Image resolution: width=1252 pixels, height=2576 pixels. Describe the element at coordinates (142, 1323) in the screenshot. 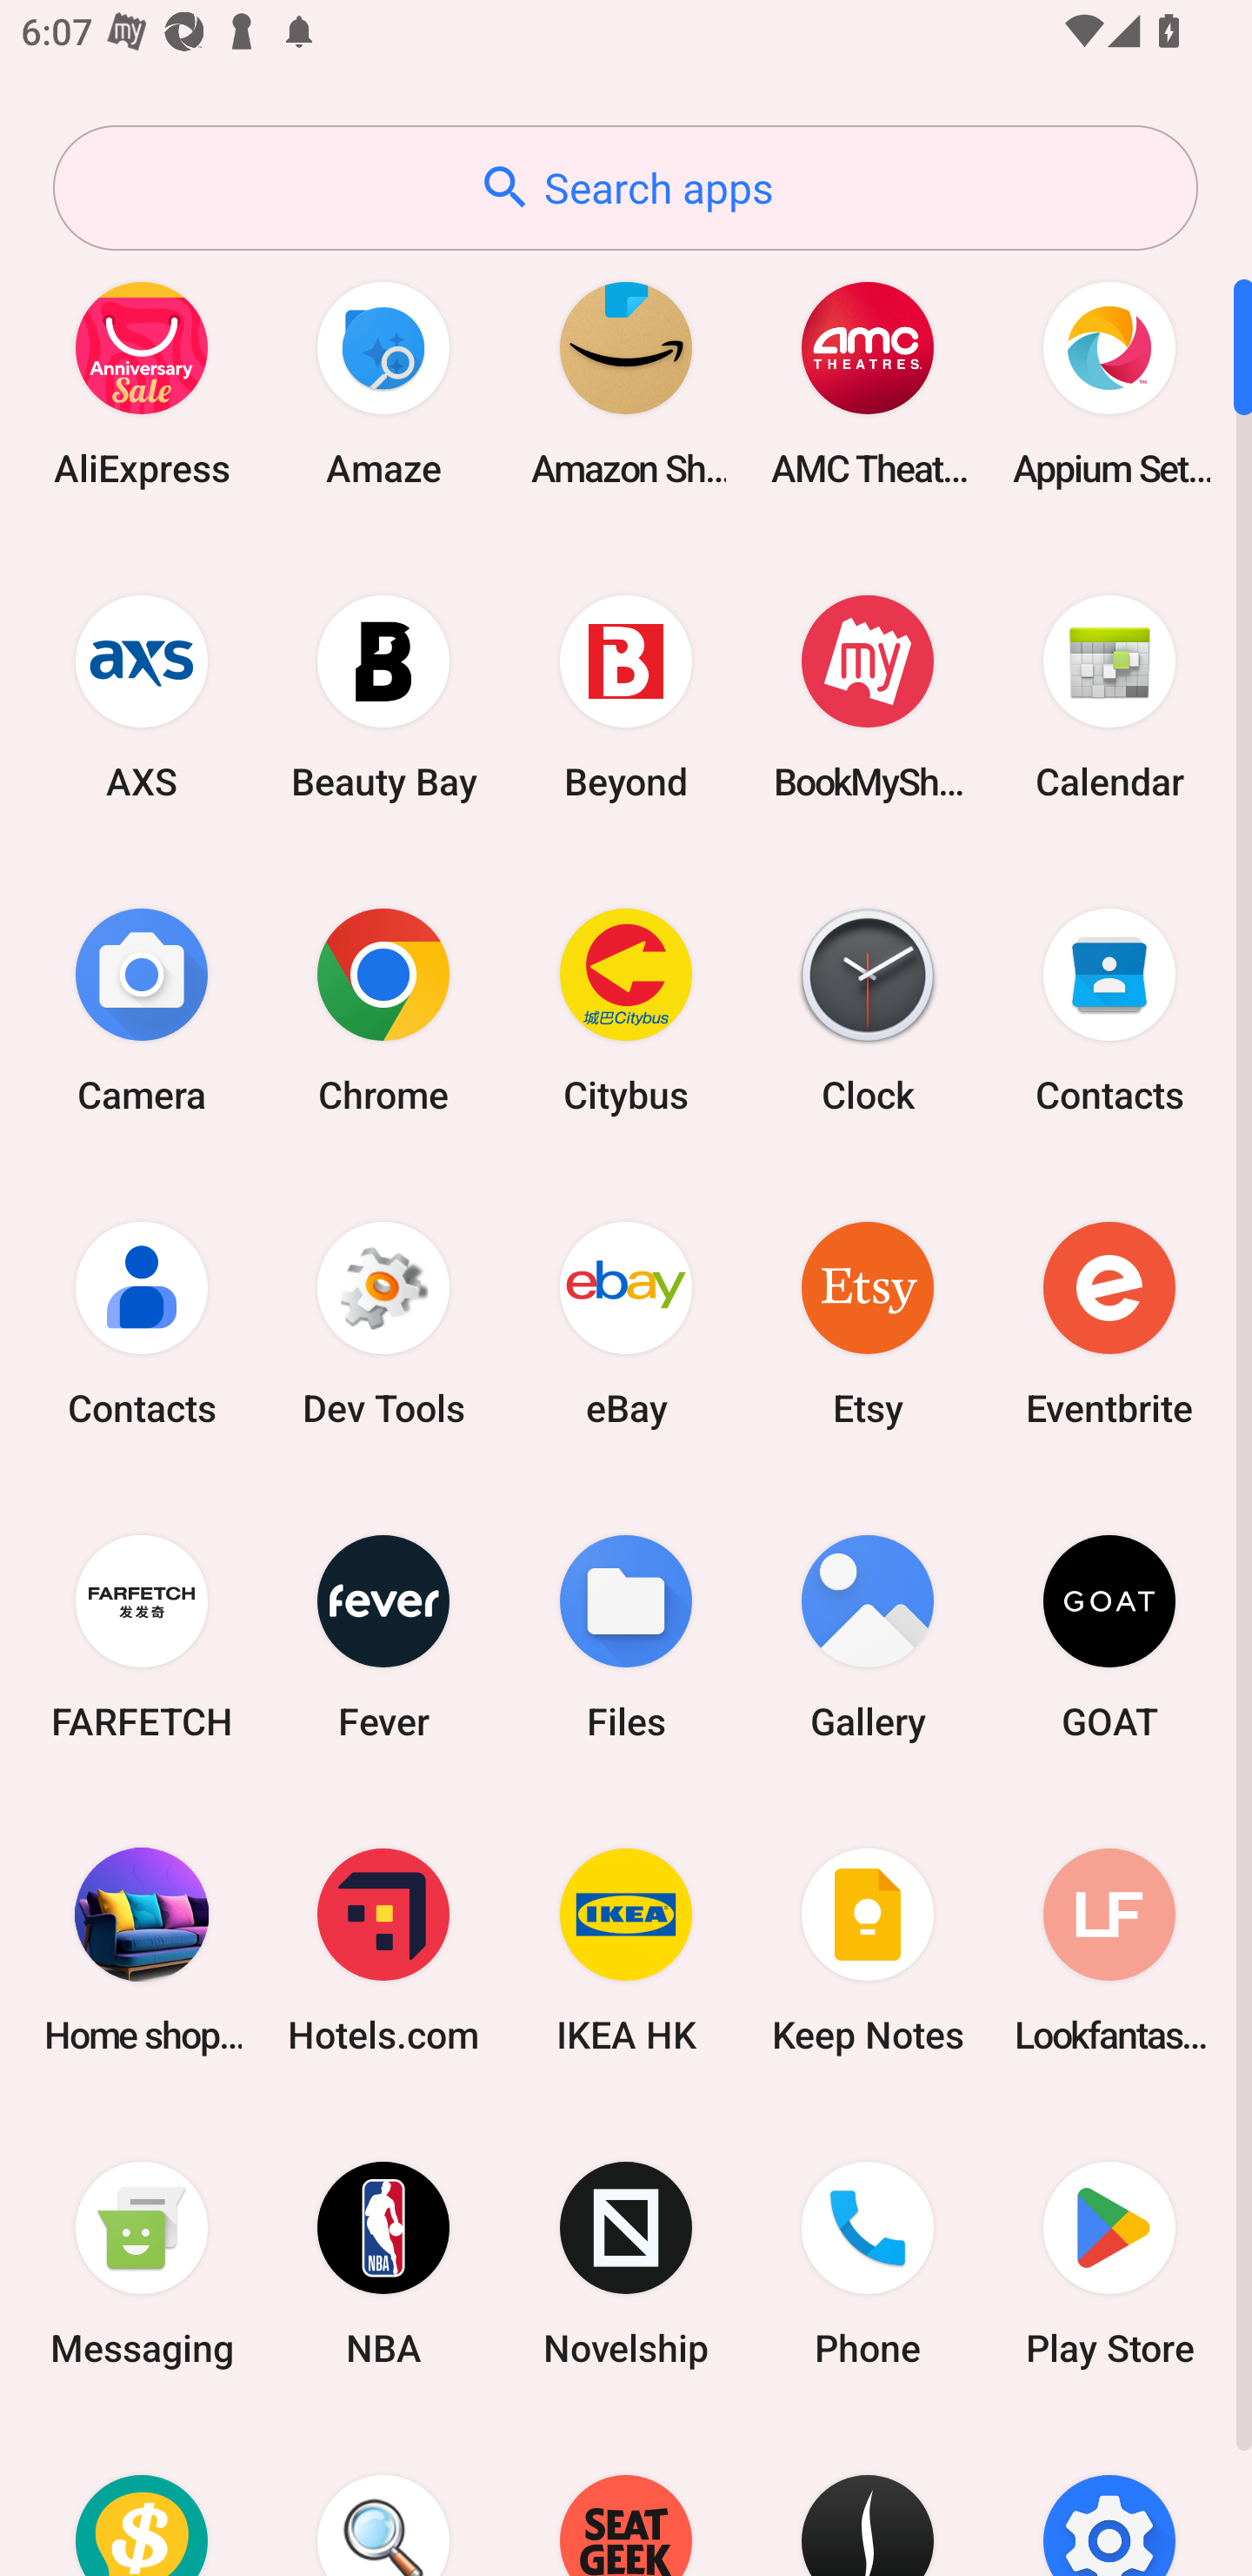

I see `Contacts` at that location.